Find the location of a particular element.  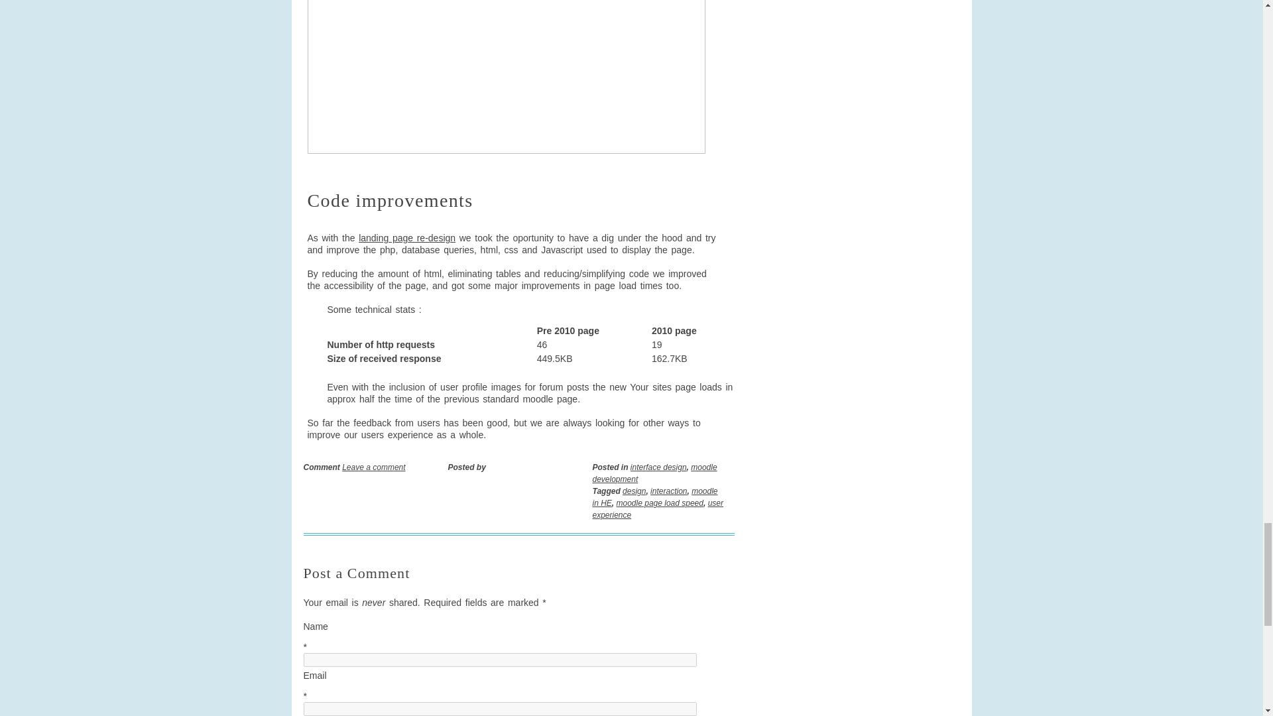

landing page re-design is located at coordinates (407, 238).